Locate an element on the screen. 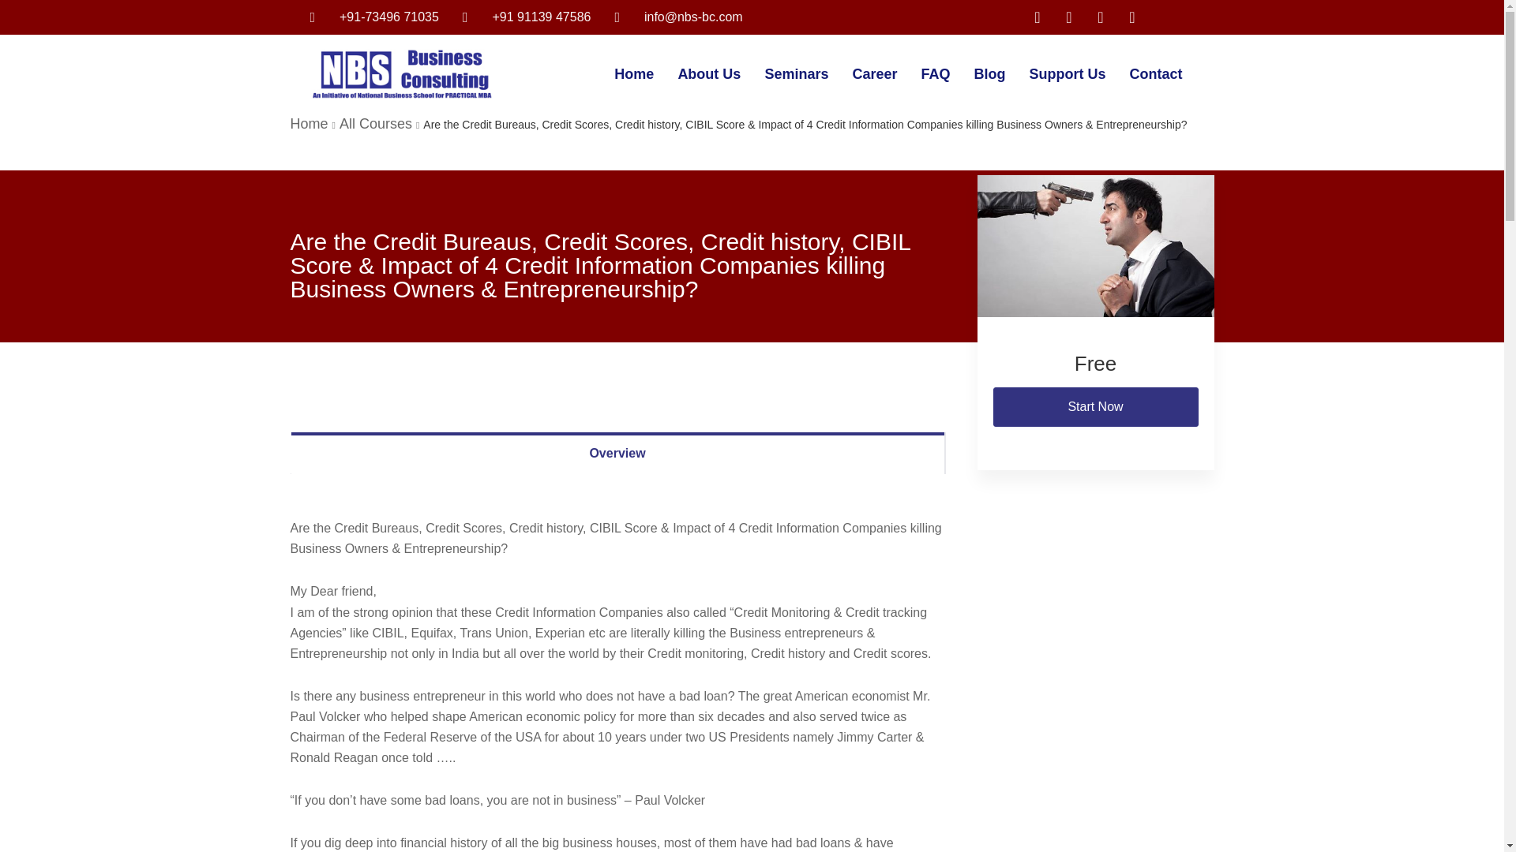 This screenshot has width=1516, height=852. All Courses is located at coordinates (376, 123).